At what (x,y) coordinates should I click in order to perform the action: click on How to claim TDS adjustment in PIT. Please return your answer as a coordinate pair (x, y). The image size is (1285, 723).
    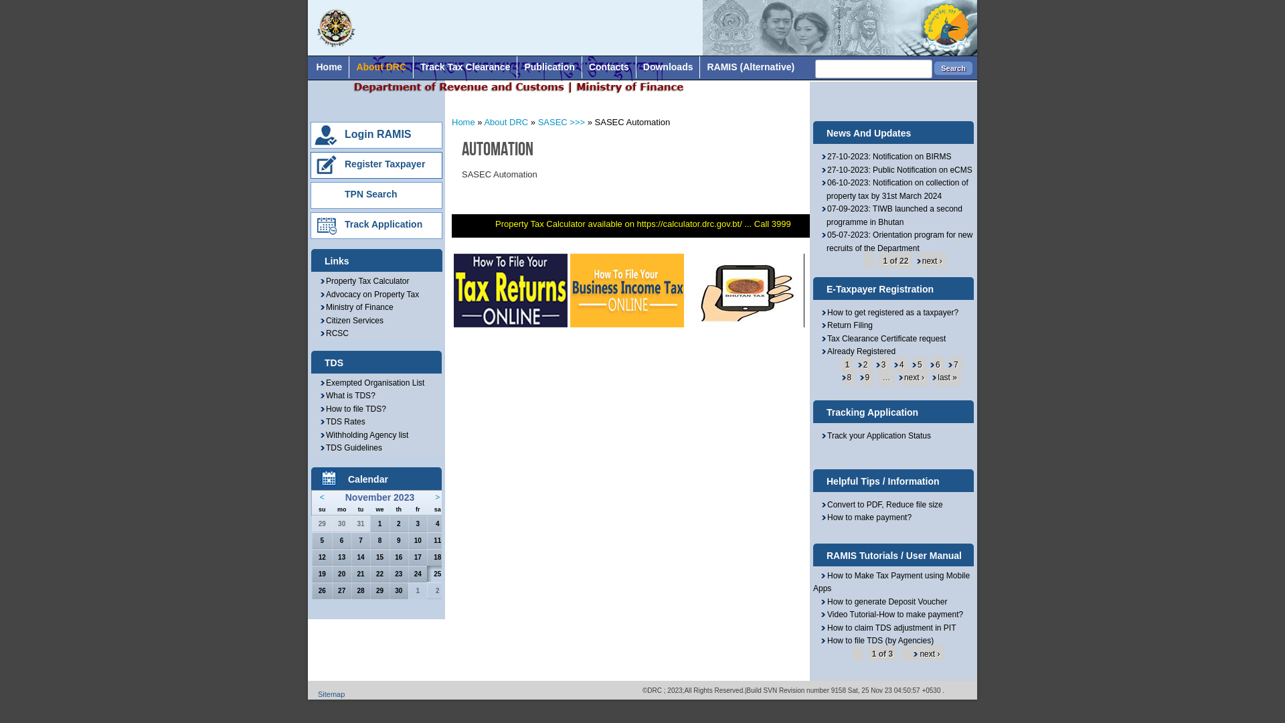
    Looking at the image, I should click on (885, 628).